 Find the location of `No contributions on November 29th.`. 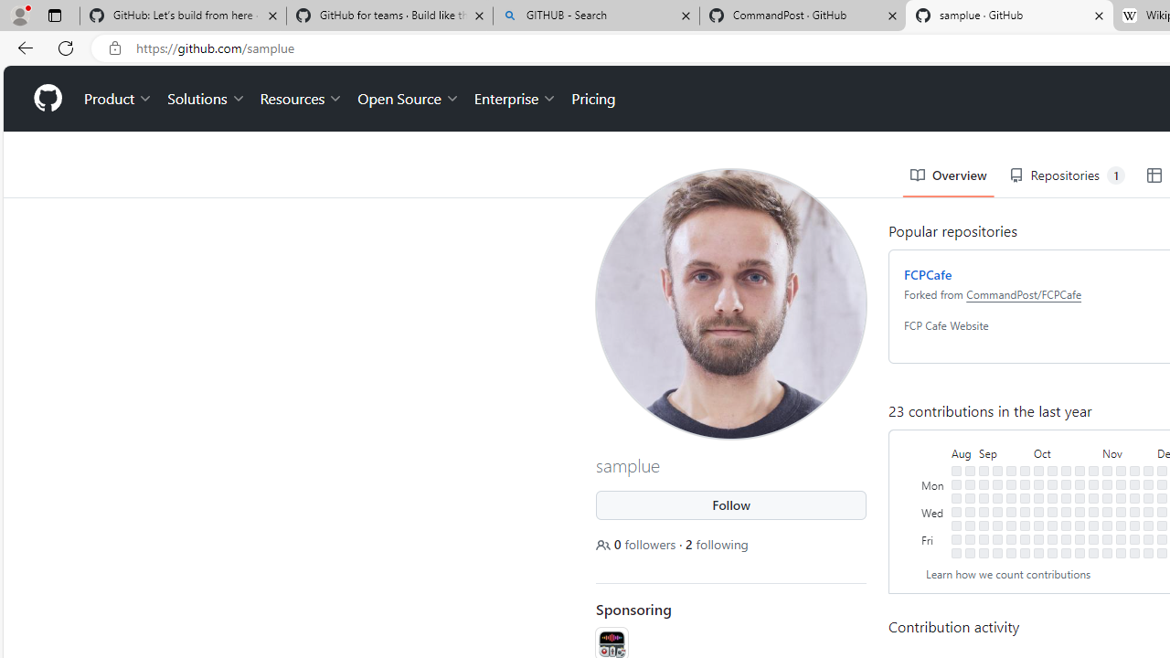

No contributions on November 29th. is located at coordinates (1148, 511).